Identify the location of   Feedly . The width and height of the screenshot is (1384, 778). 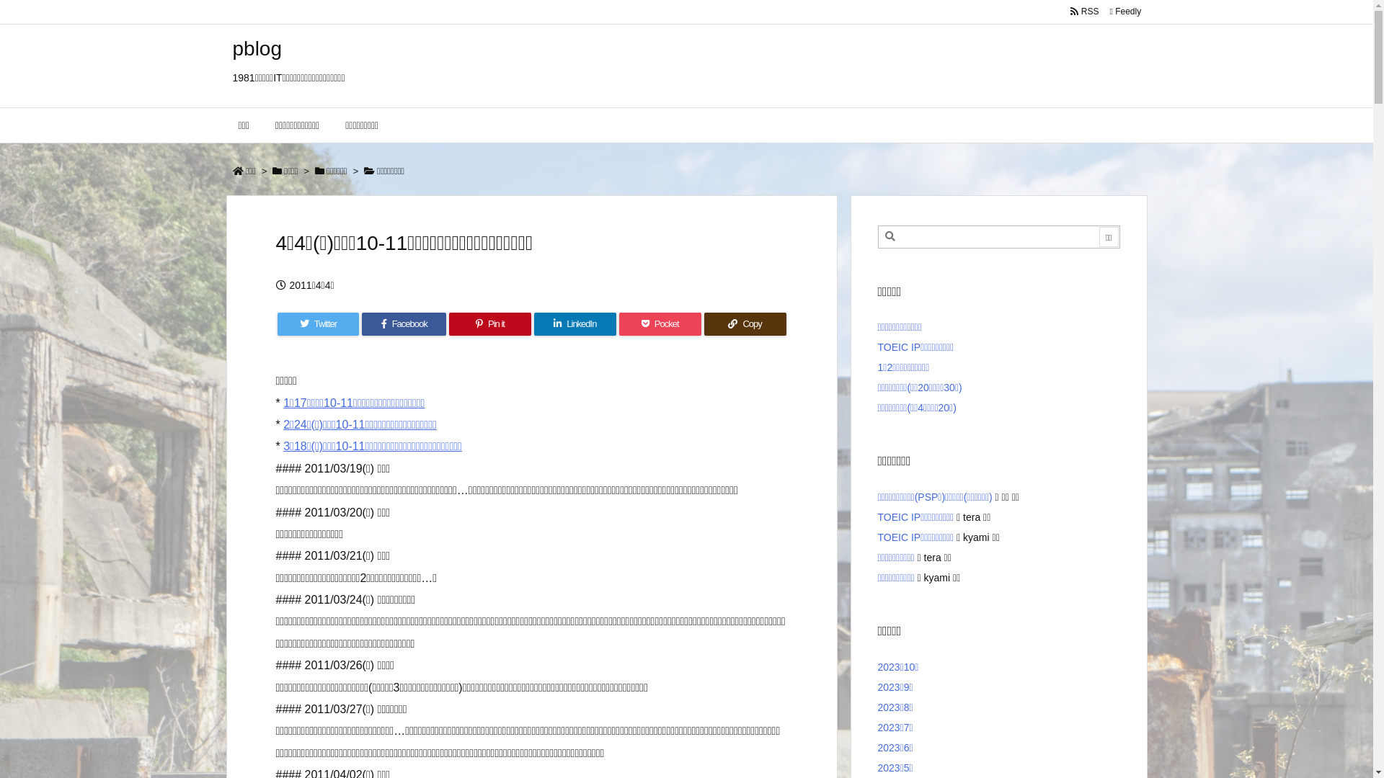
(1125, 12).